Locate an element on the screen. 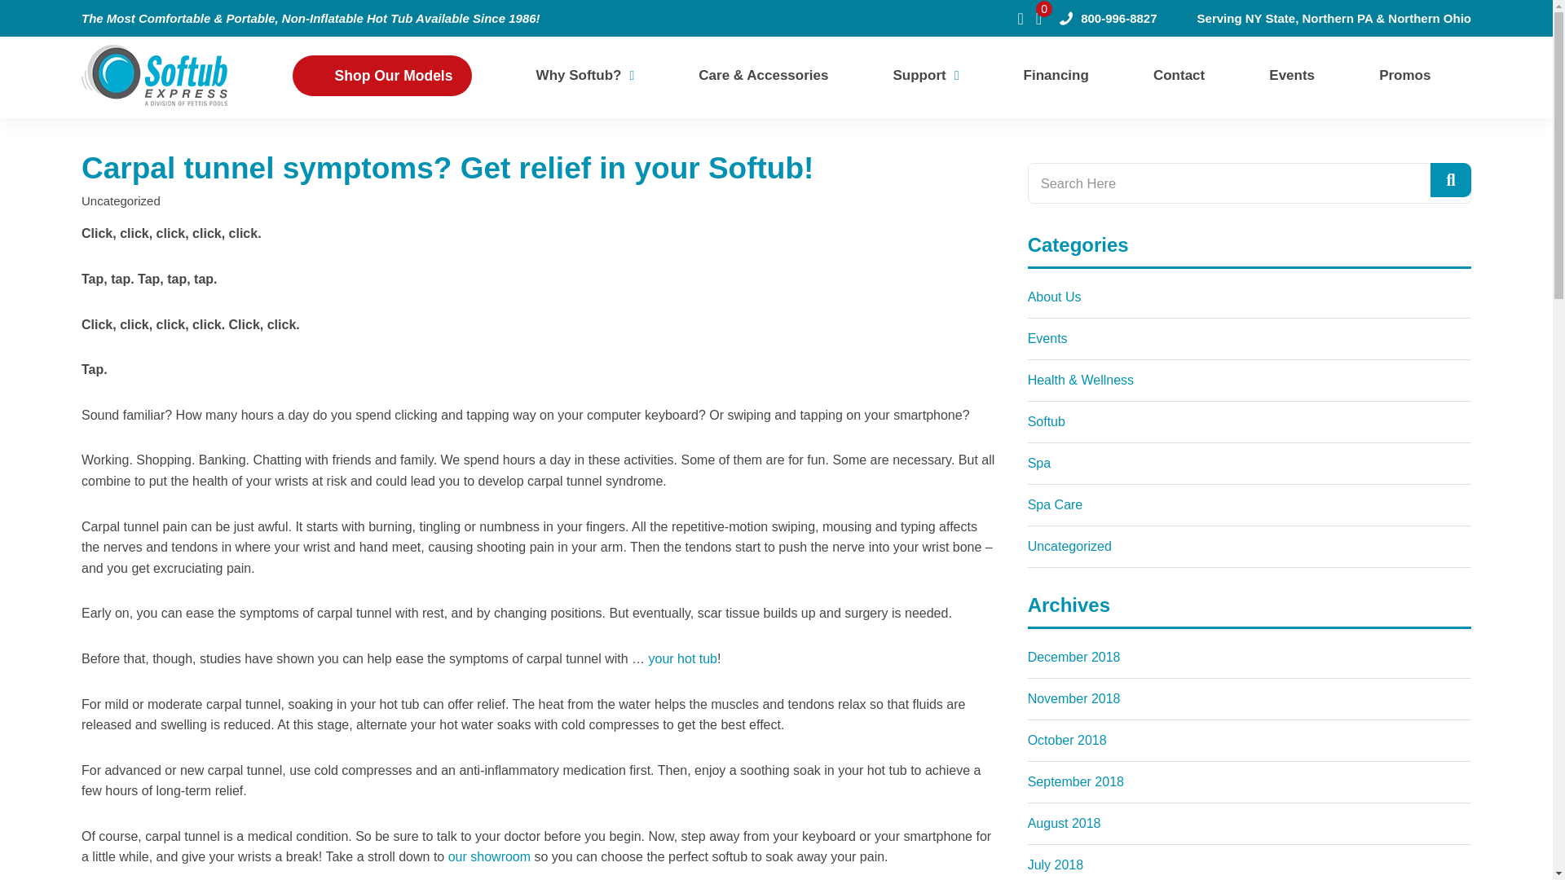 The image size is (1565, 880). Softub is located at coordinates (1249, 422).